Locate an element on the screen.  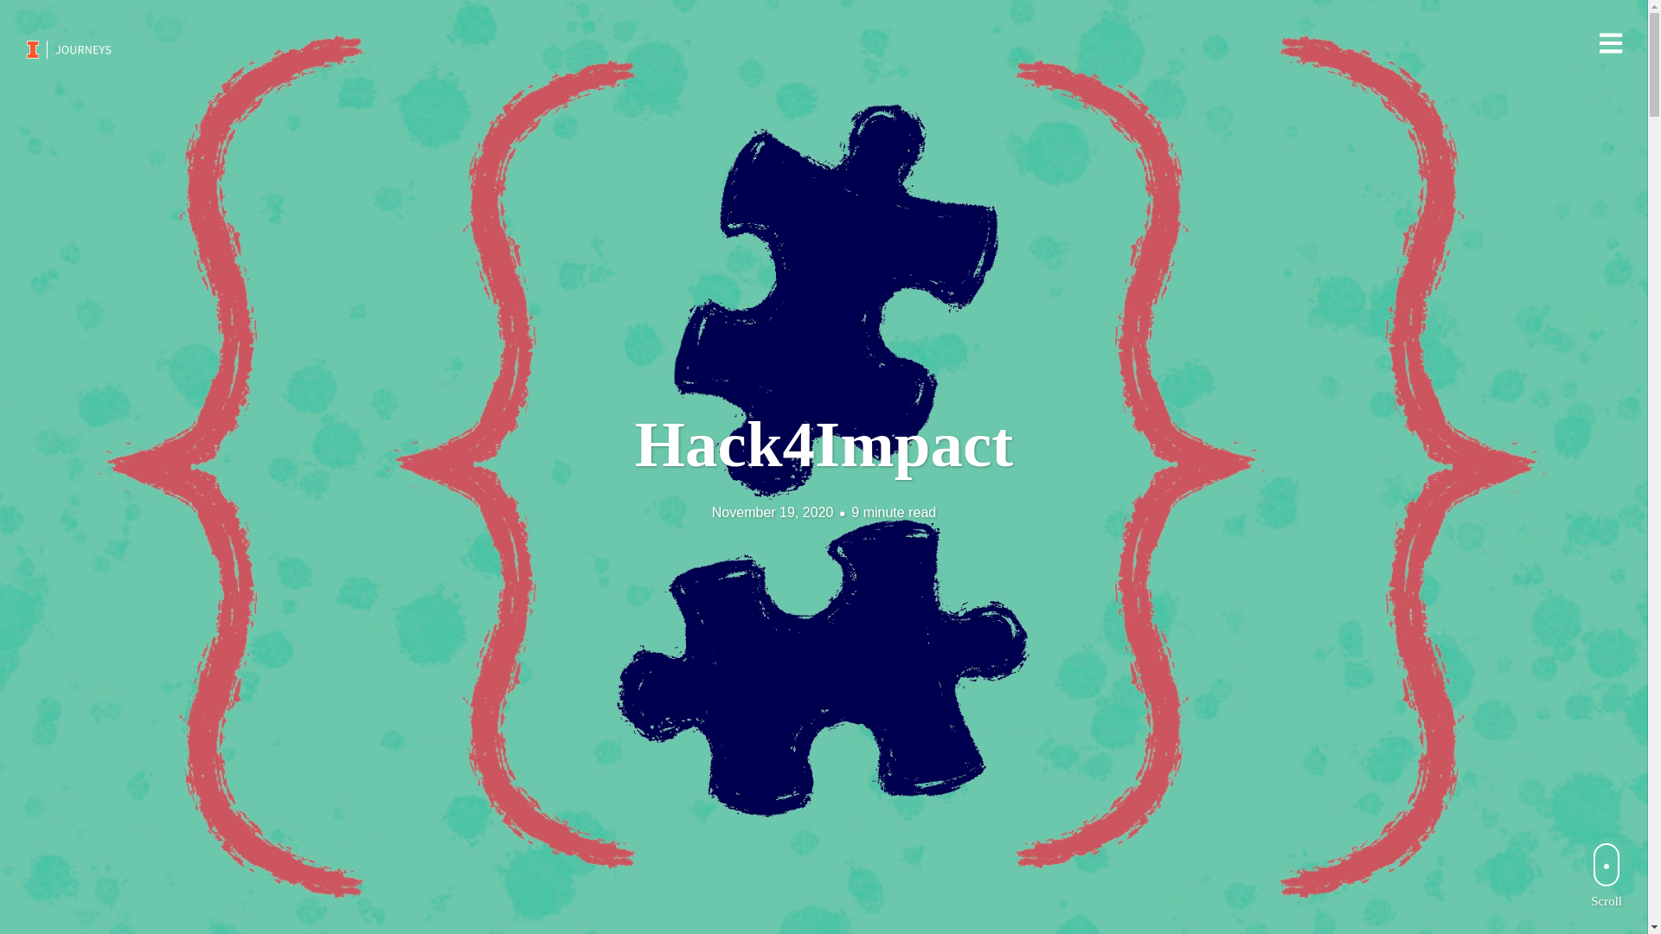
Home is located at coordinates (69, 48).